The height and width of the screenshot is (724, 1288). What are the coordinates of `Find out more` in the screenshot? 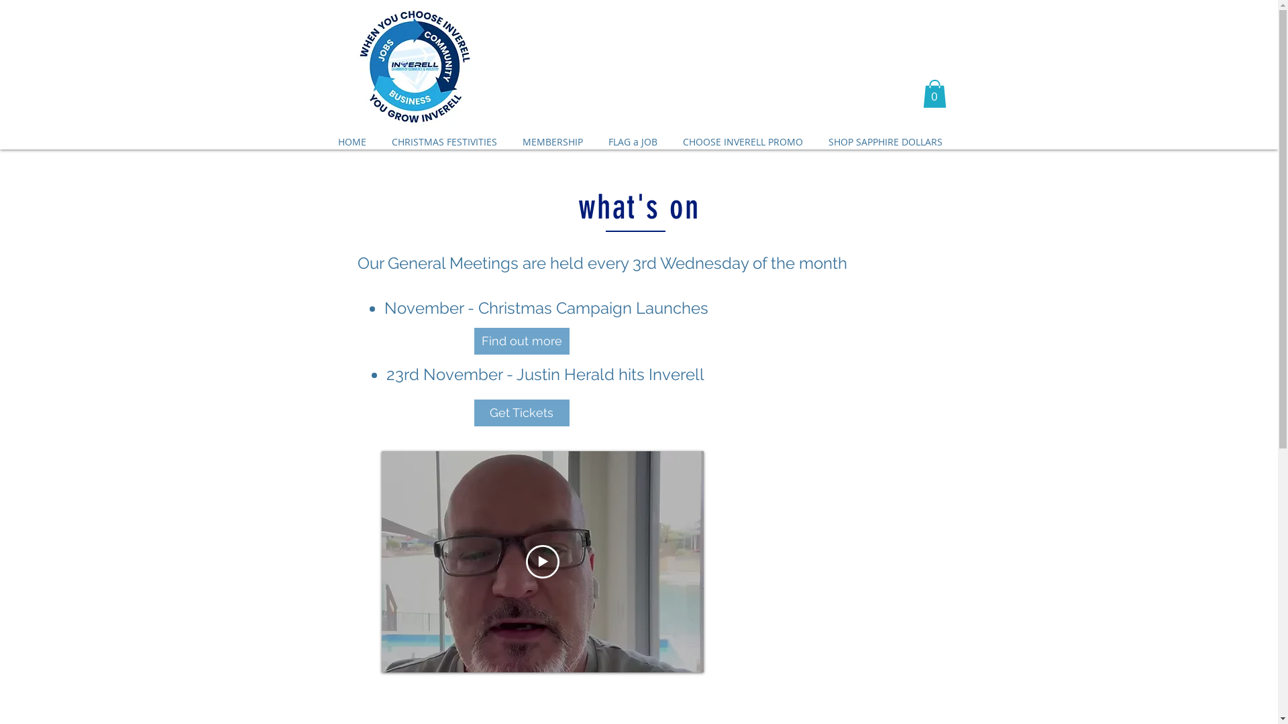 It's located at (521, 341).